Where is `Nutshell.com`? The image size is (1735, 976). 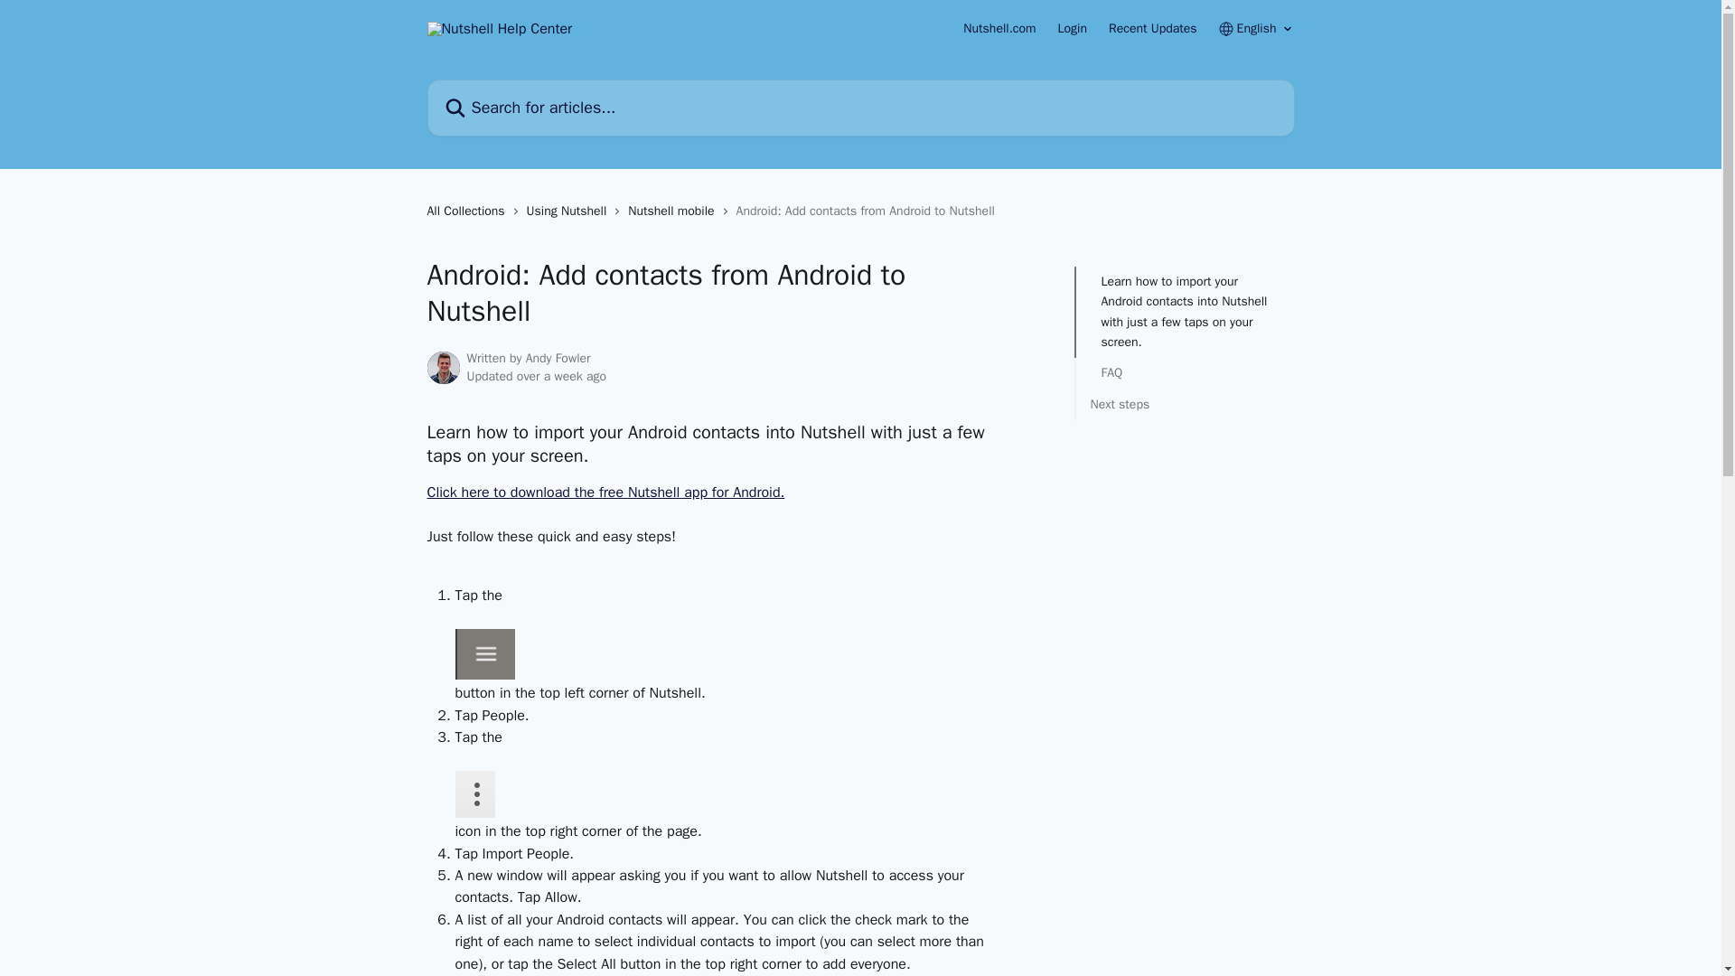 Nutshell.com is located at coordinates (999, 28).